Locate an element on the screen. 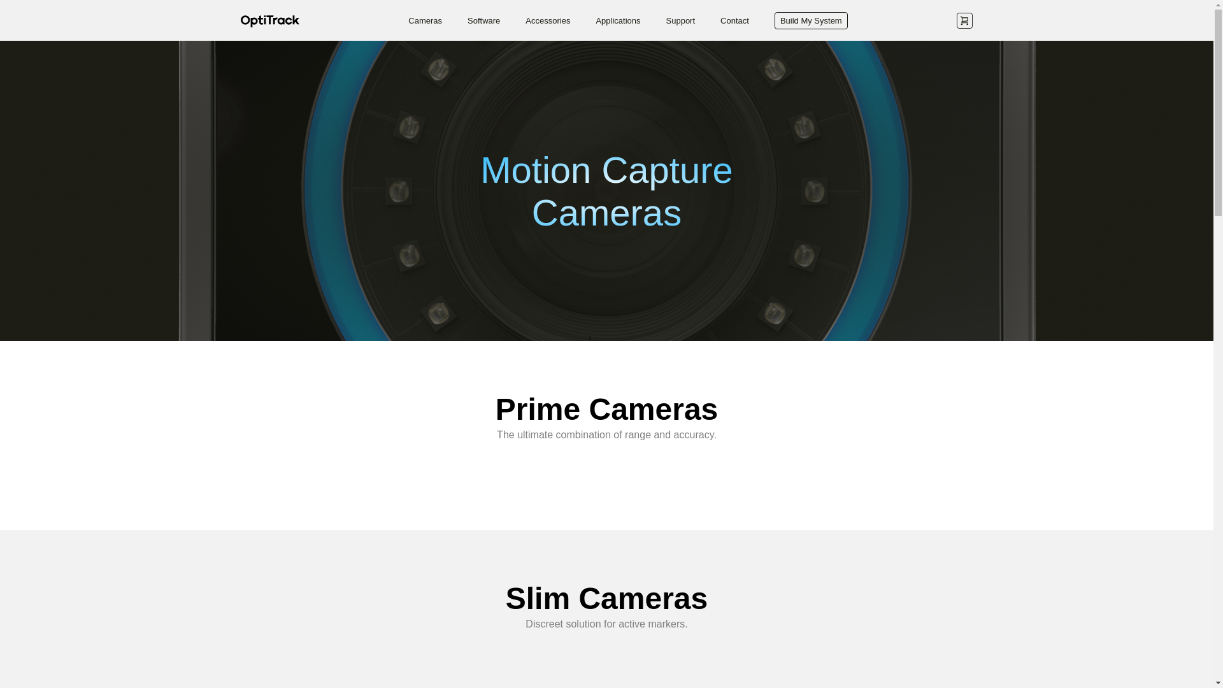 This screenshot has height=688, width=1223. Accessories is located at coordinates (548, 19).